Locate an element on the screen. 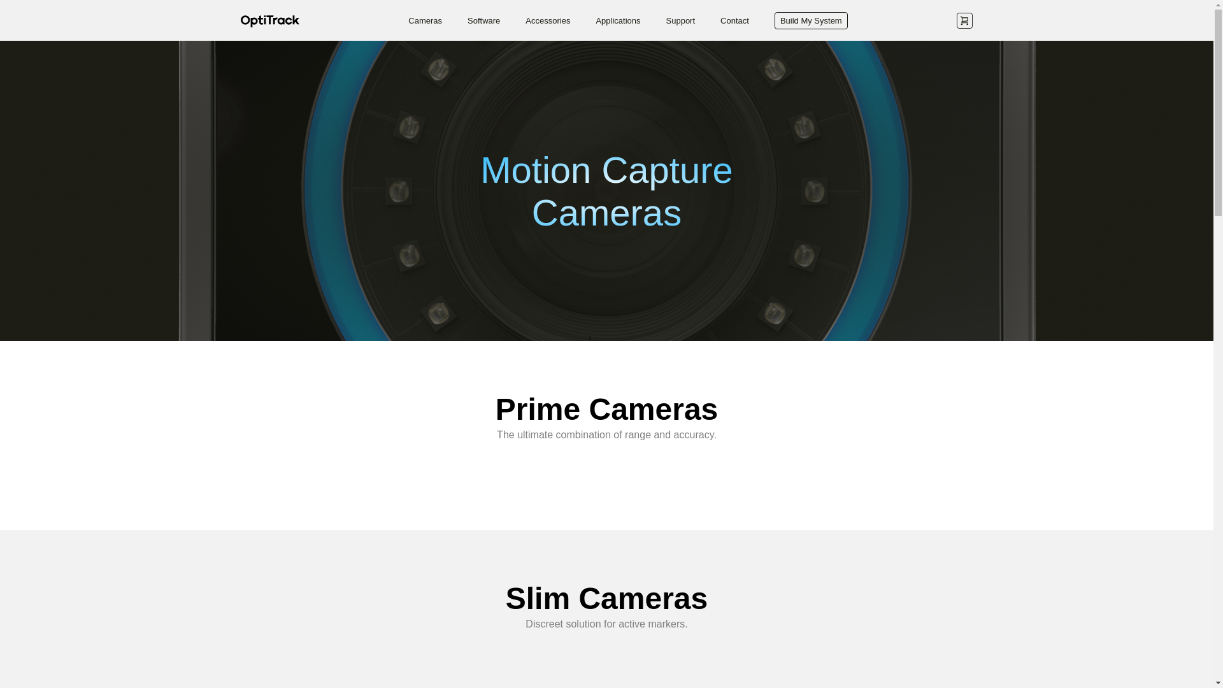 This screenshot has height=688, width=1223. Accessories is located at coordinates (548, 19).